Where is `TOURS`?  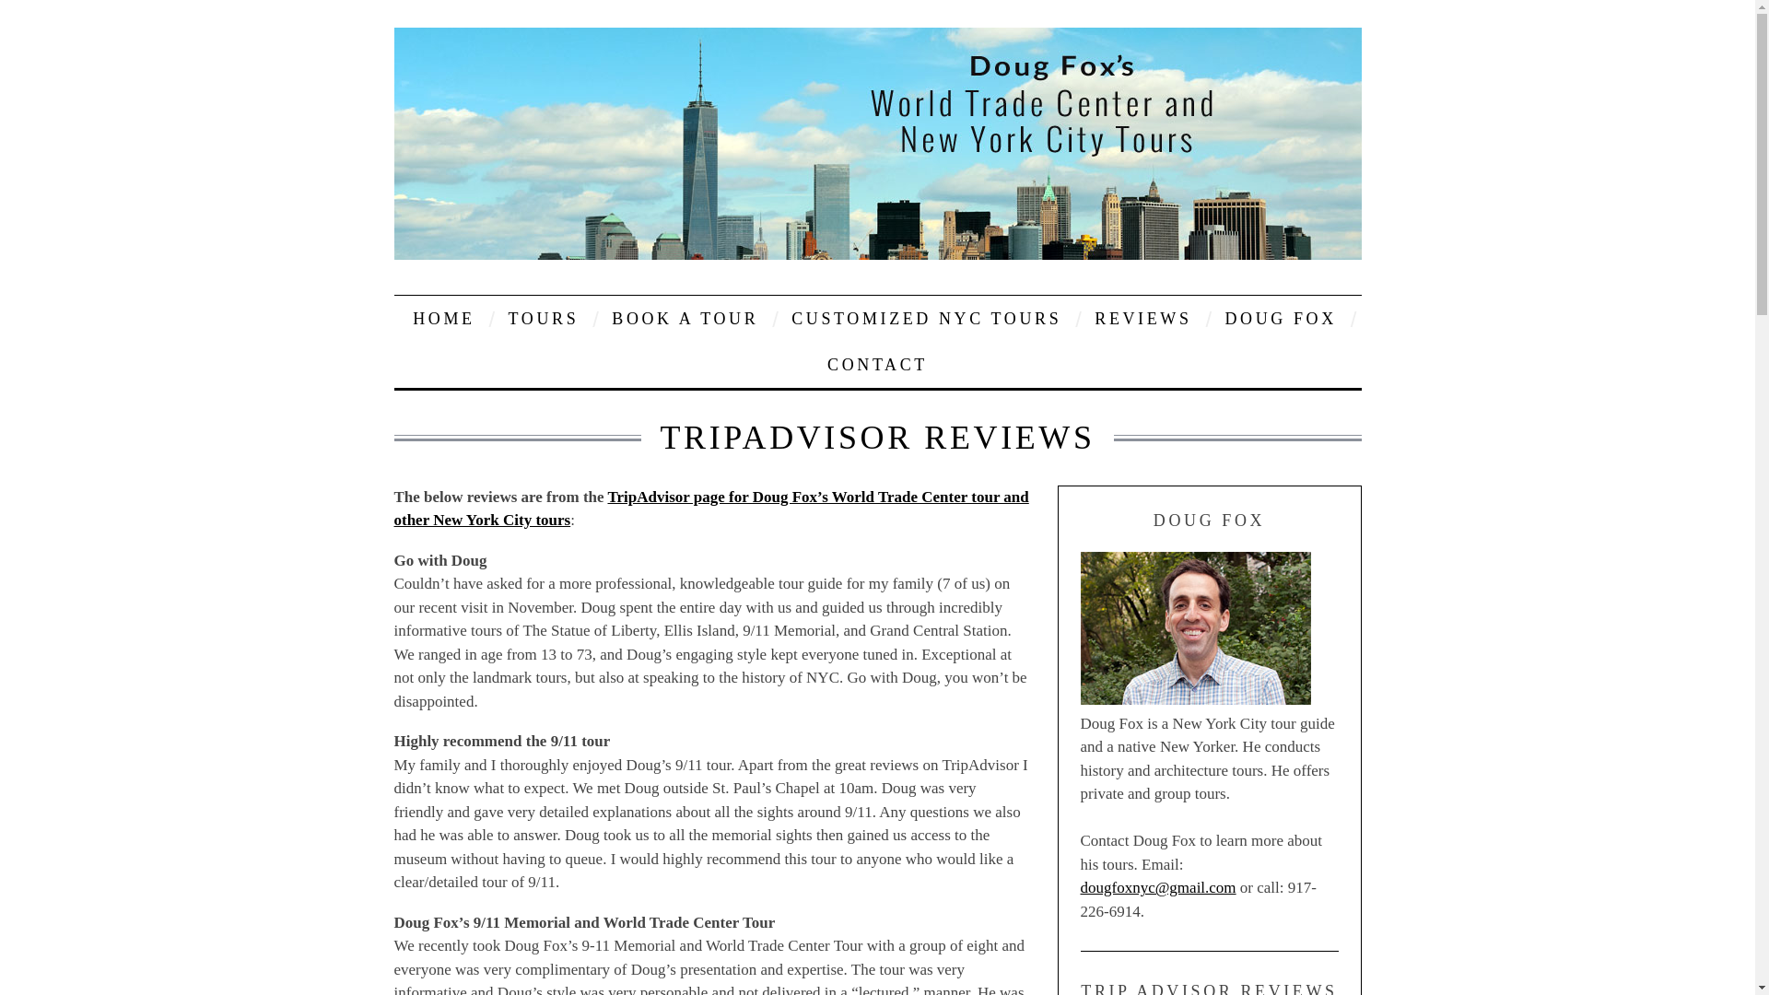
TOURS is located at coordinates (544, 317).